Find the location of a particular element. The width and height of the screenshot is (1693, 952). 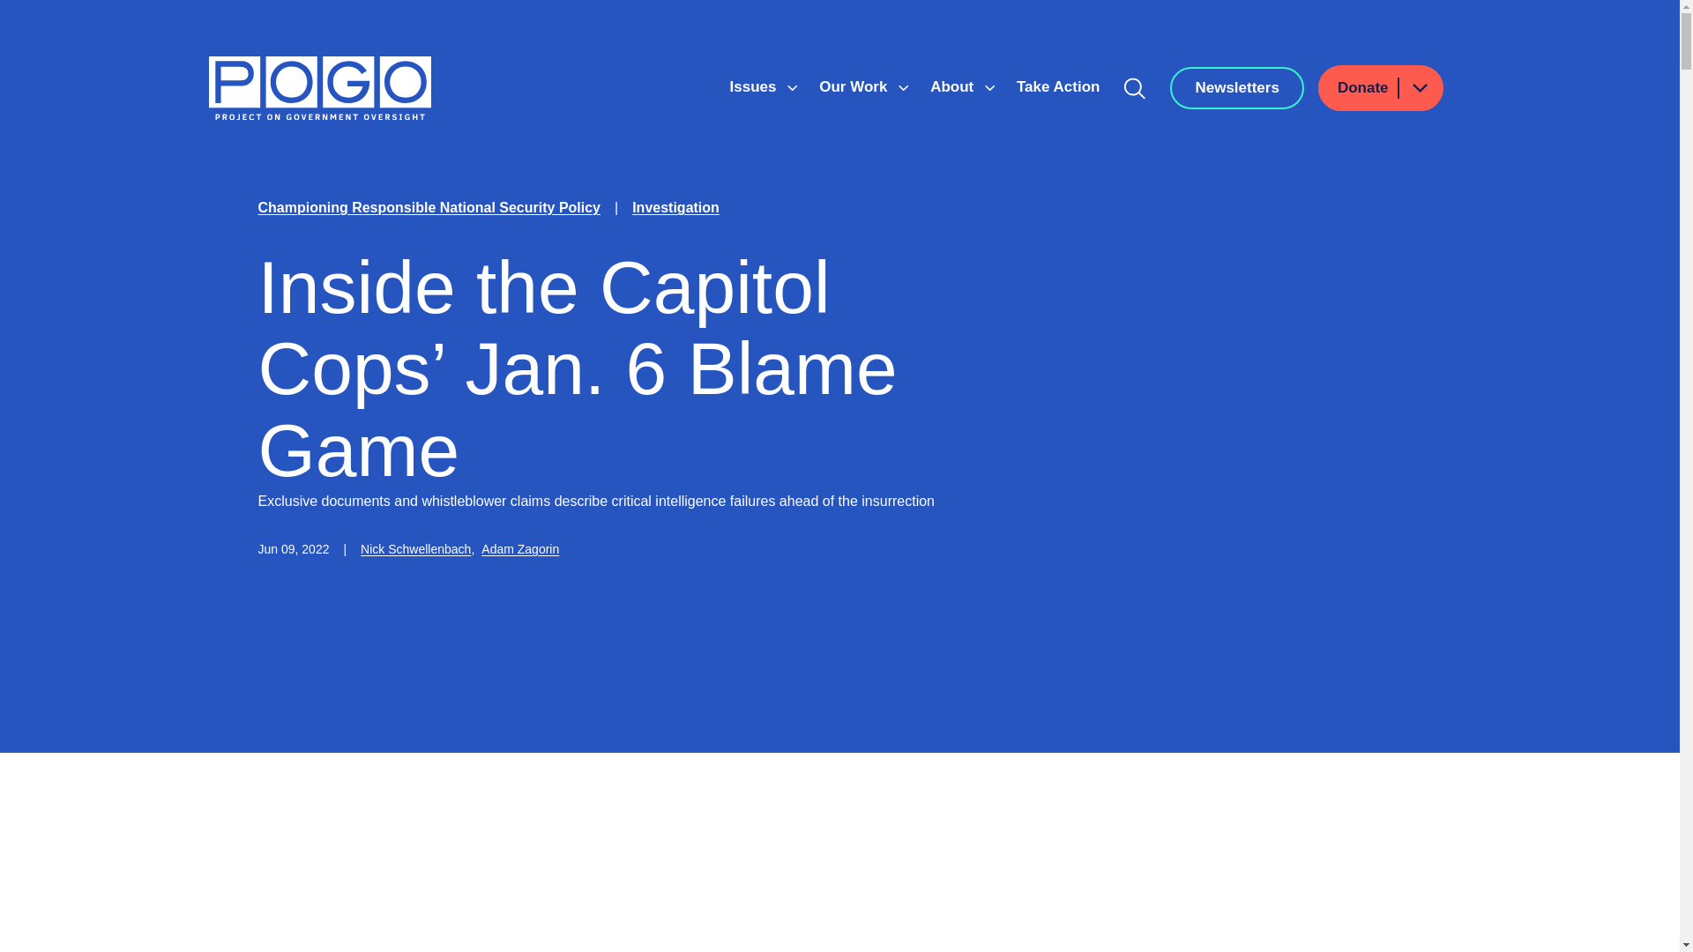

Show submenu for Our Work is located at coordinates (904, 88).